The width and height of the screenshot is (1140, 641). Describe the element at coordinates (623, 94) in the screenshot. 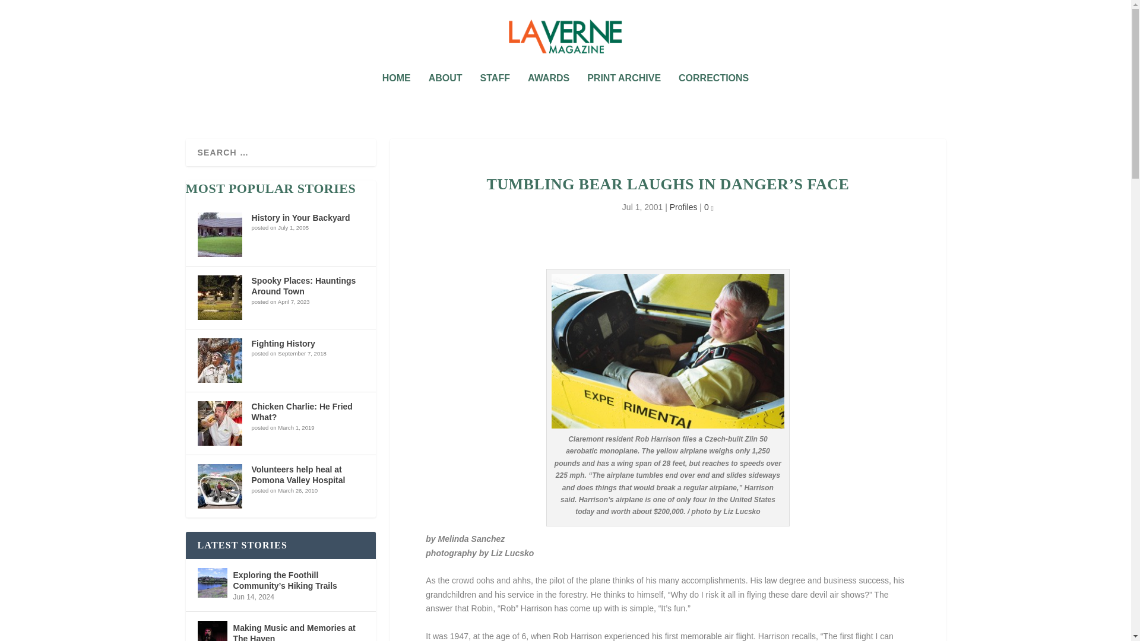

I see `PRINT ARCHIVE` at that location.